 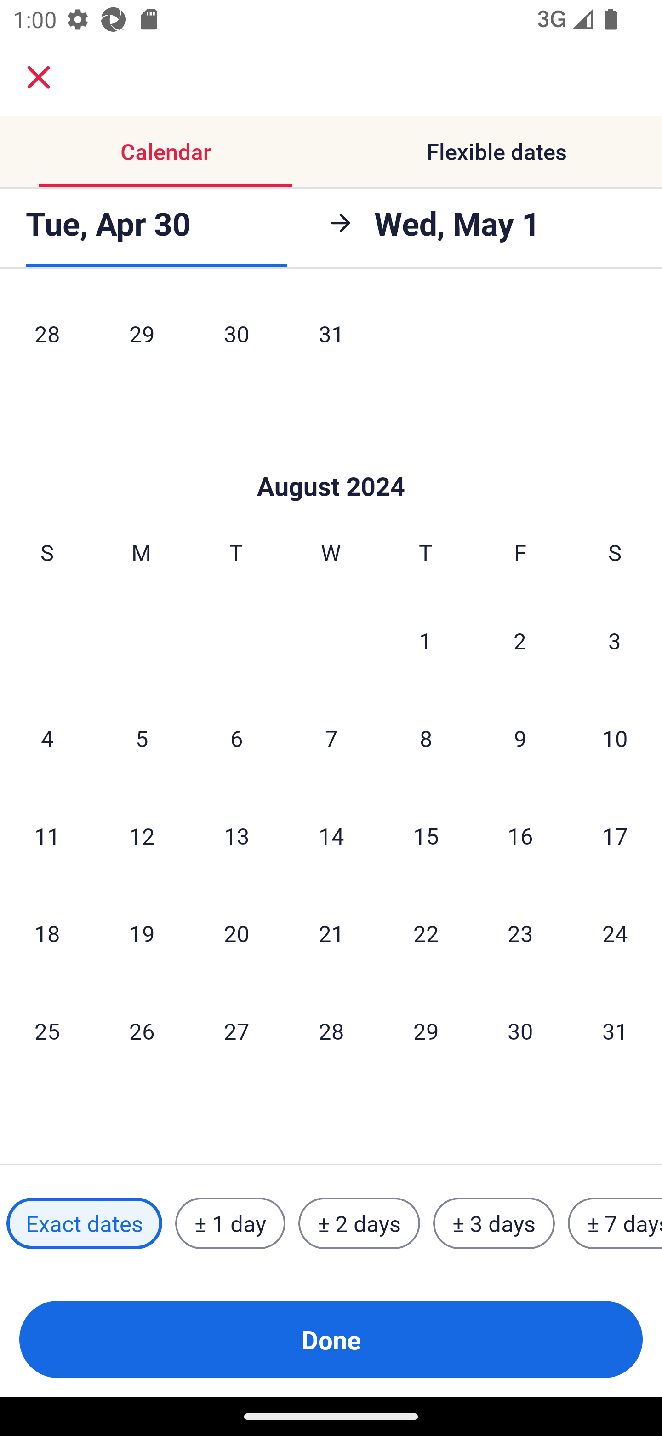 I want to click on 5 Monday, August 5, 2024, so click(x=142, y=738).